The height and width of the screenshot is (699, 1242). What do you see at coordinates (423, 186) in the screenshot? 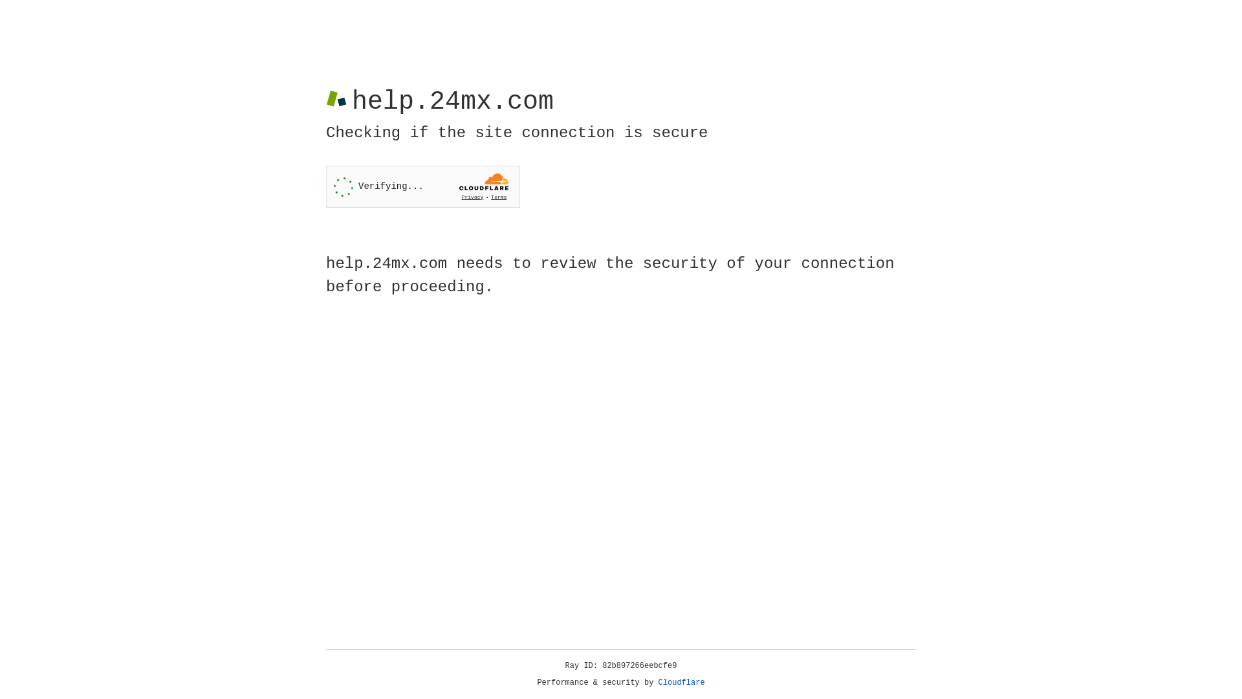
I see `Widget containing a Cloudflare security challenge` at bounding box center [423, 186].